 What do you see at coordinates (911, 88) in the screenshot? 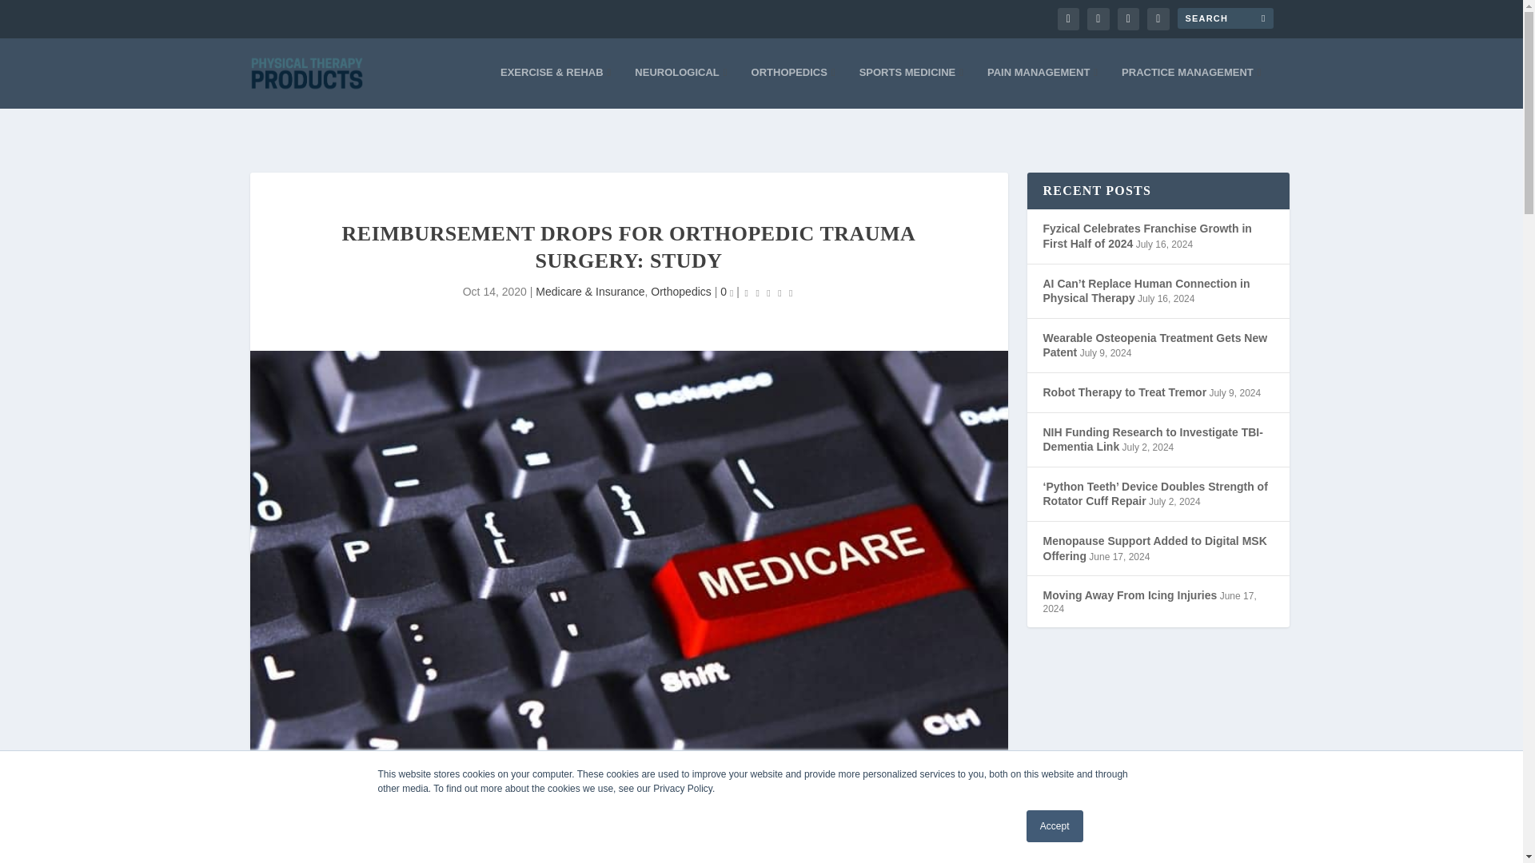
I see `SPORTS MEDICINE` at bounding box center [911, 88].